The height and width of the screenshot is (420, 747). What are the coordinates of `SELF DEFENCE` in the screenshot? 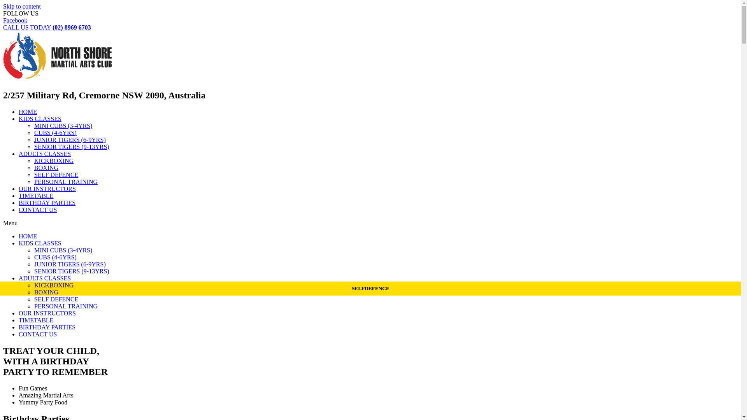 It's located at (56, 175).